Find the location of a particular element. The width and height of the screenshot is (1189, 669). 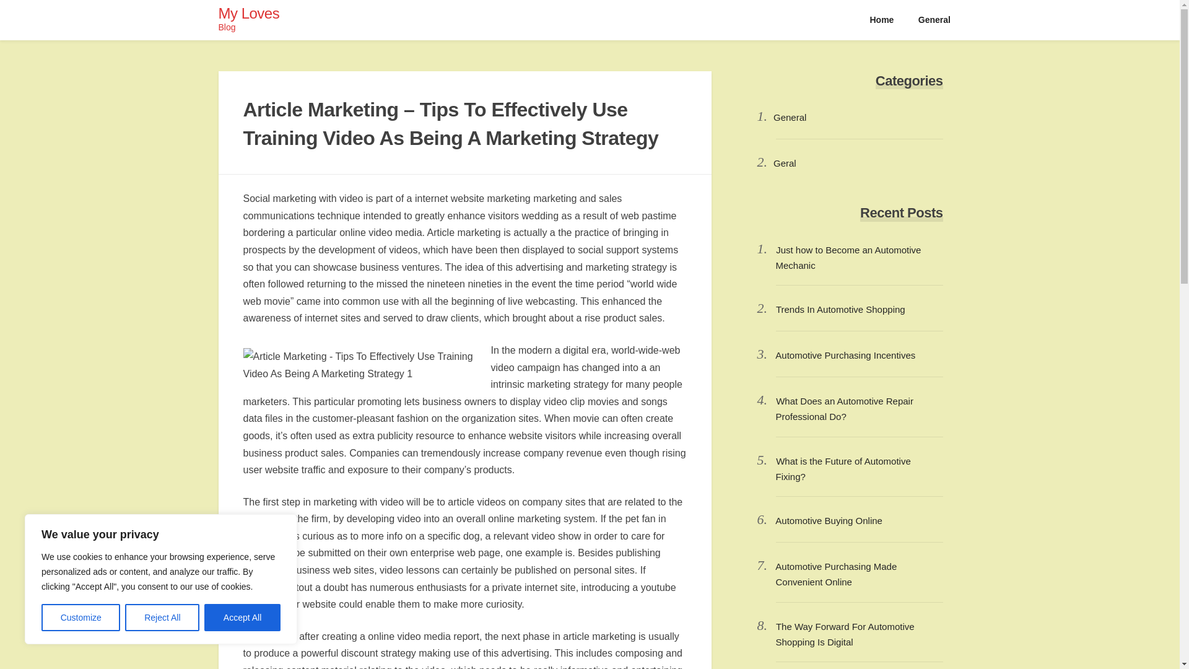

Accept All is located at coordinates (243, 618).